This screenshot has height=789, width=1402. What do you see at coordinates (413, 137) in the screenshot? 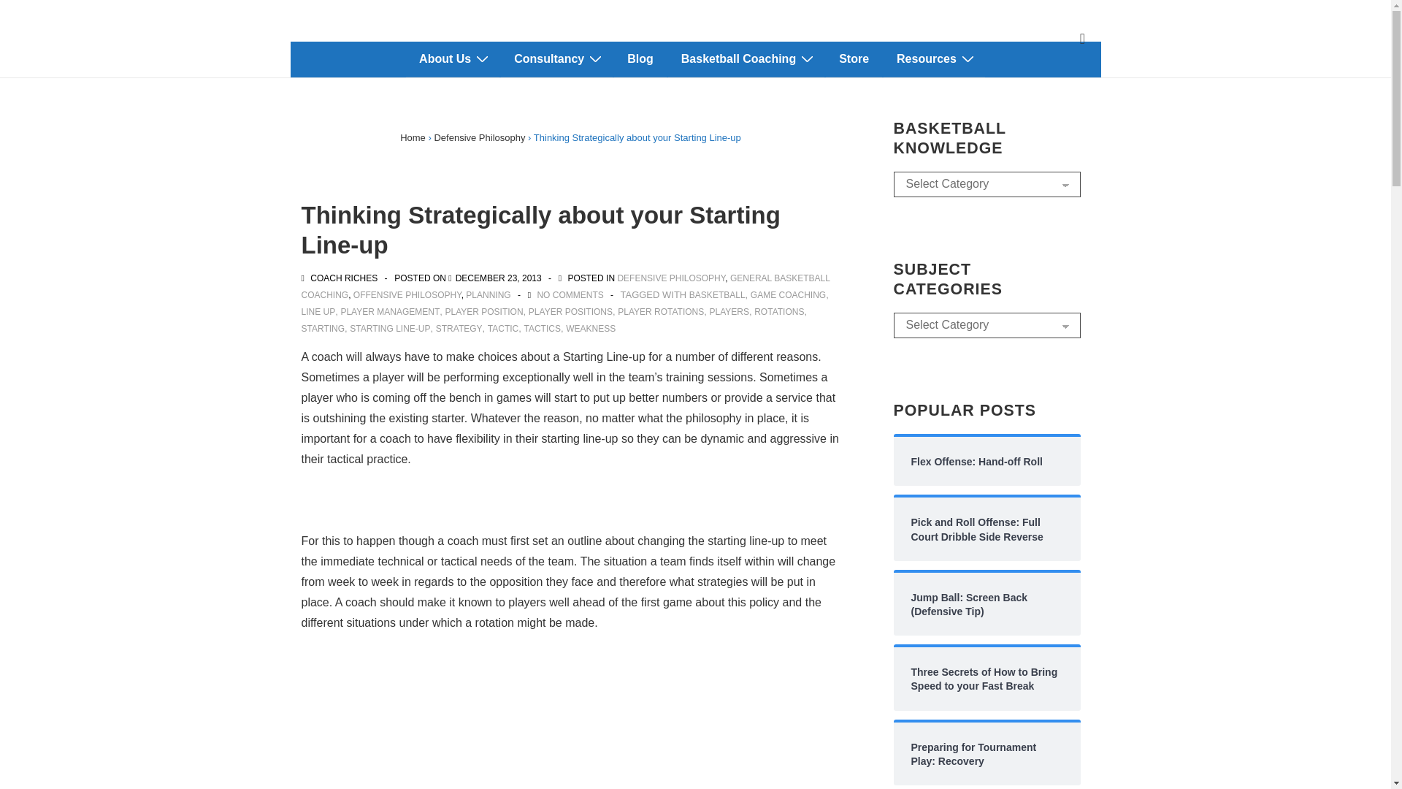
I see `Home` at bounding box center [413, 137].